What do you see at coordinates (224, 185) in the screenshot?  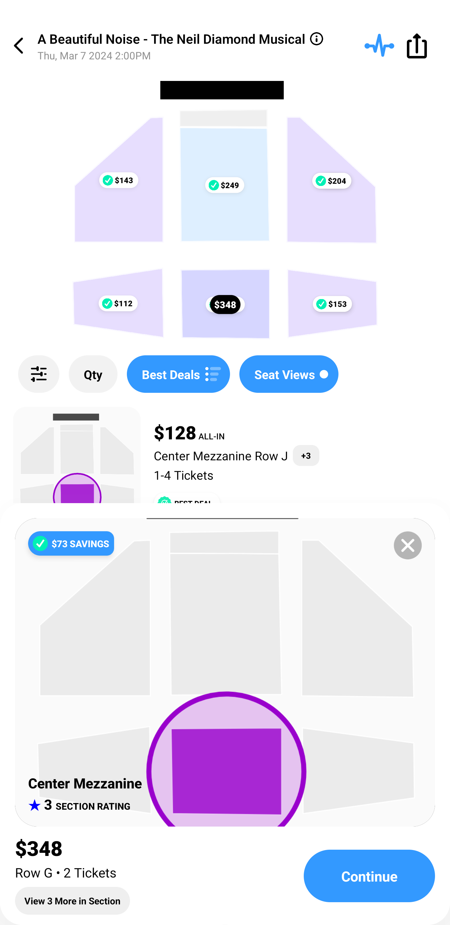 I see `$249` at bounding box center [224, 185].